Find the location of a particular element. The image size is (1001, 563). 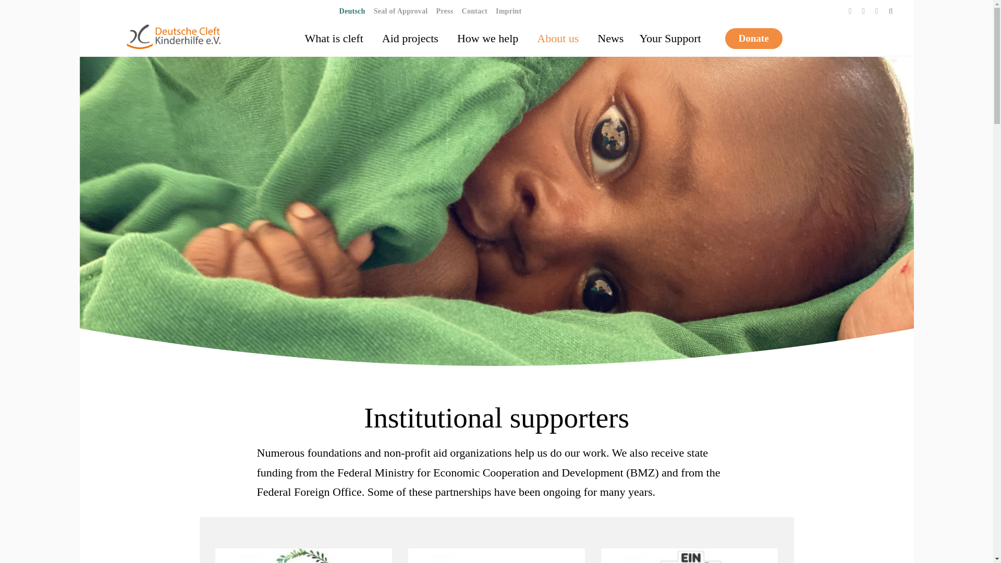

Contact is located at coordinates (474, 10).